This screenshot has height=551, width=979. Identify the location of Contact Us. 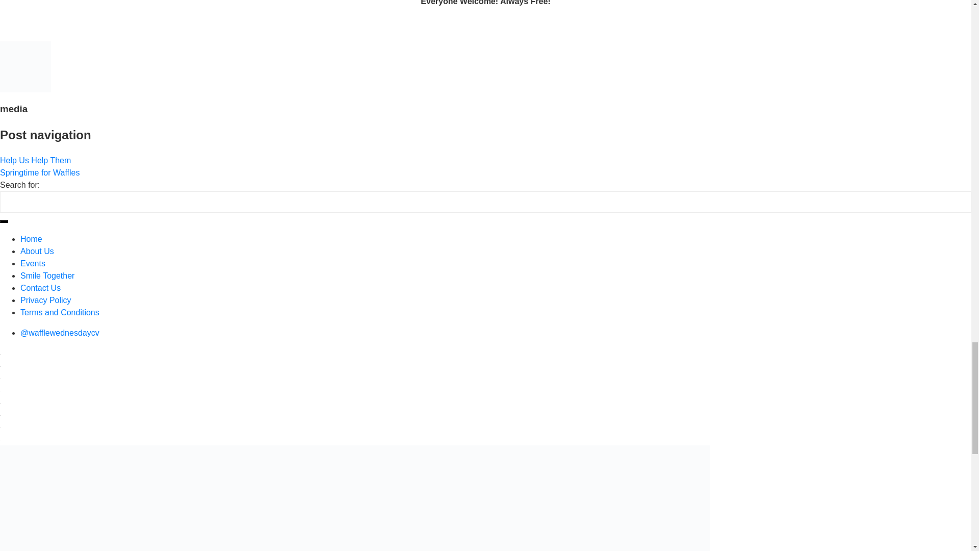
(41, 288).